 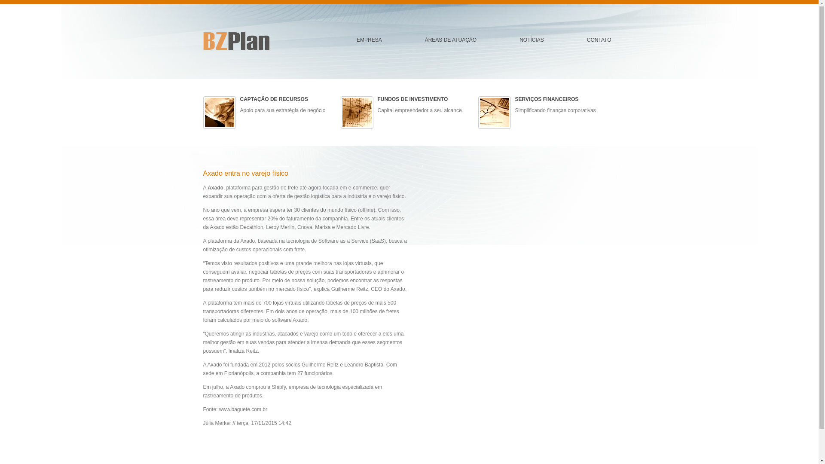 What do you see at coordinates (412, 99) in the screenshot?
I see `FUNDOS DE INVESTIMENTO` at bounding box center [412, 99].